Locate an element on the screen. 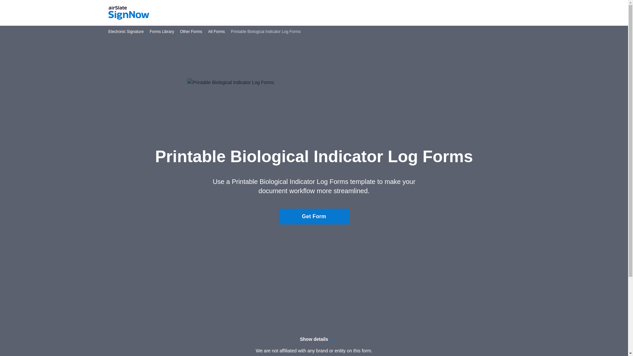 This screenshot has height=356, width=633. Other Forms is located at coordinates (191, 32).